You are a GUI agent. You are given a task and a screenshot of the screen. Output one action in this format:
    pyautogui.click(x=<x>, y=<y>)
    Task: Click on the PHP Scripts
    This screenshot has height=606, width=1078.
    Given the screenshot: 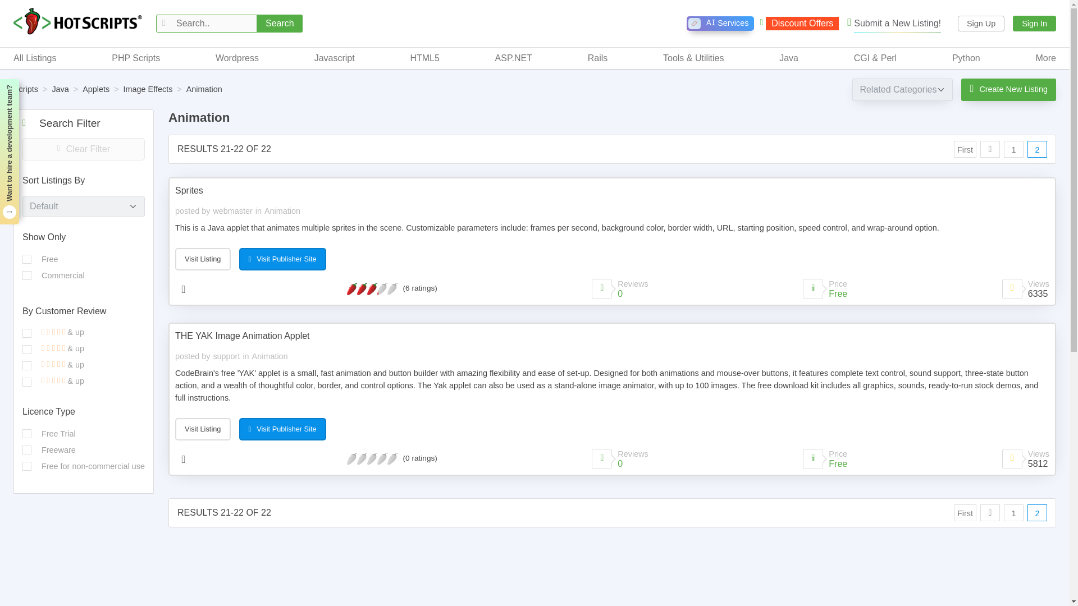 What is the action you would take?
    pyautogui.click(x=136, y=58)
    